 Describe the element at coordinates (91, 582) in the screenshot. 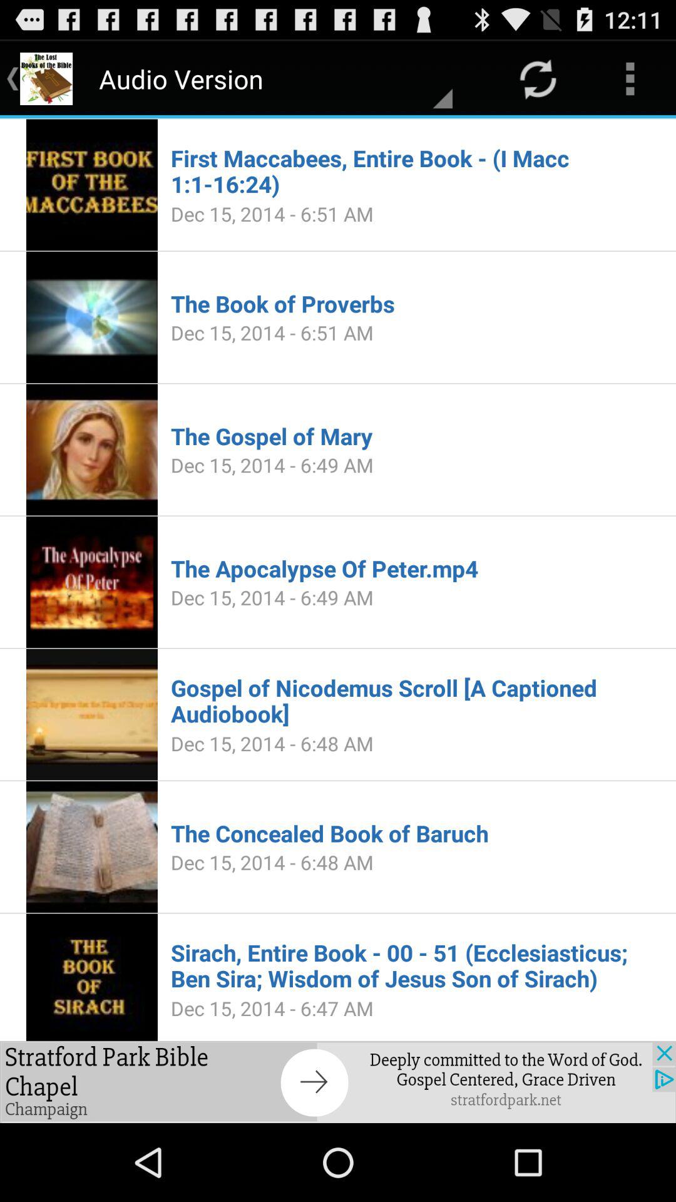

I see `click on the image in fourth option from the top` at that location.